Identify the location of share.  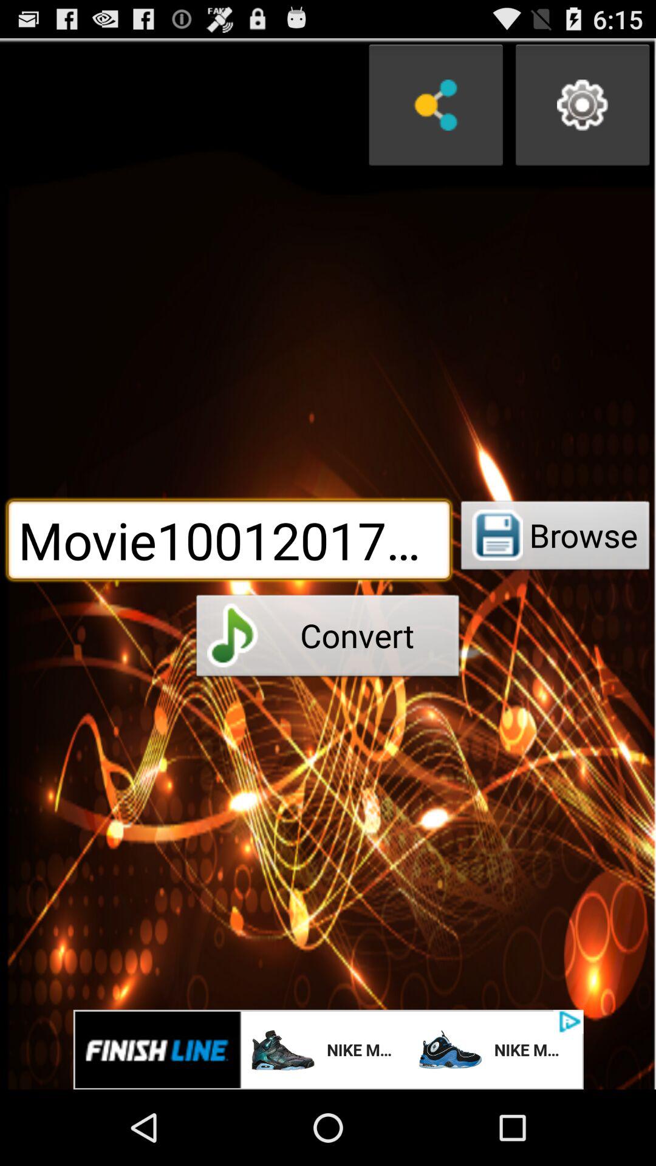
(436, 105).